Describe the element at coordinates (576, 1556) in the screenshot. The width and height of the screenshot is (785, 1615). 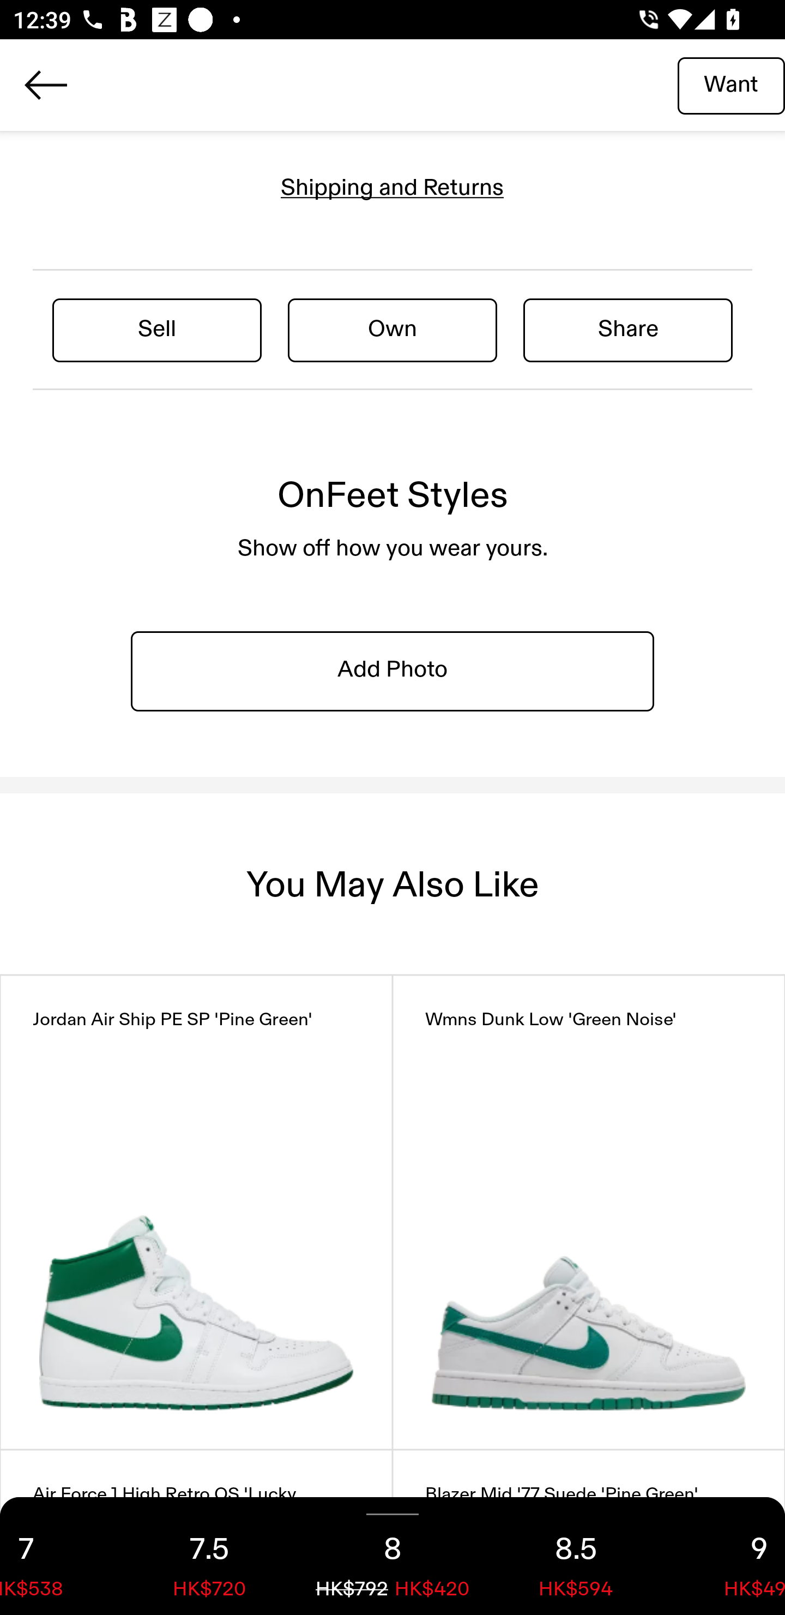
I see `8.5 HK$594` at that location.